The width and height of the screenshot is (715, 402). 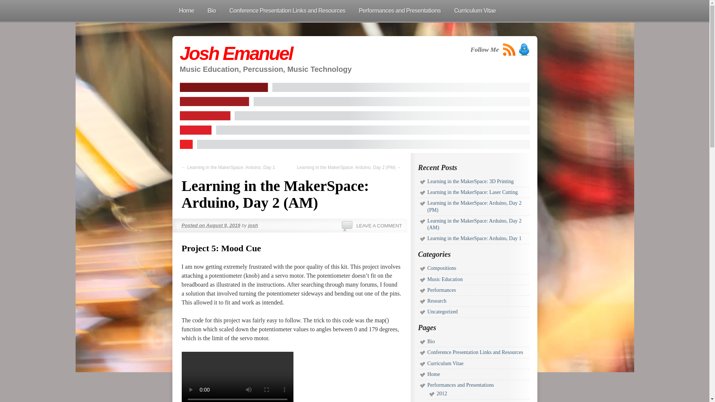 What do you see at coordinates (442, 290) in the screenshot?
I see `Performances` at bounding box center [442, 290].